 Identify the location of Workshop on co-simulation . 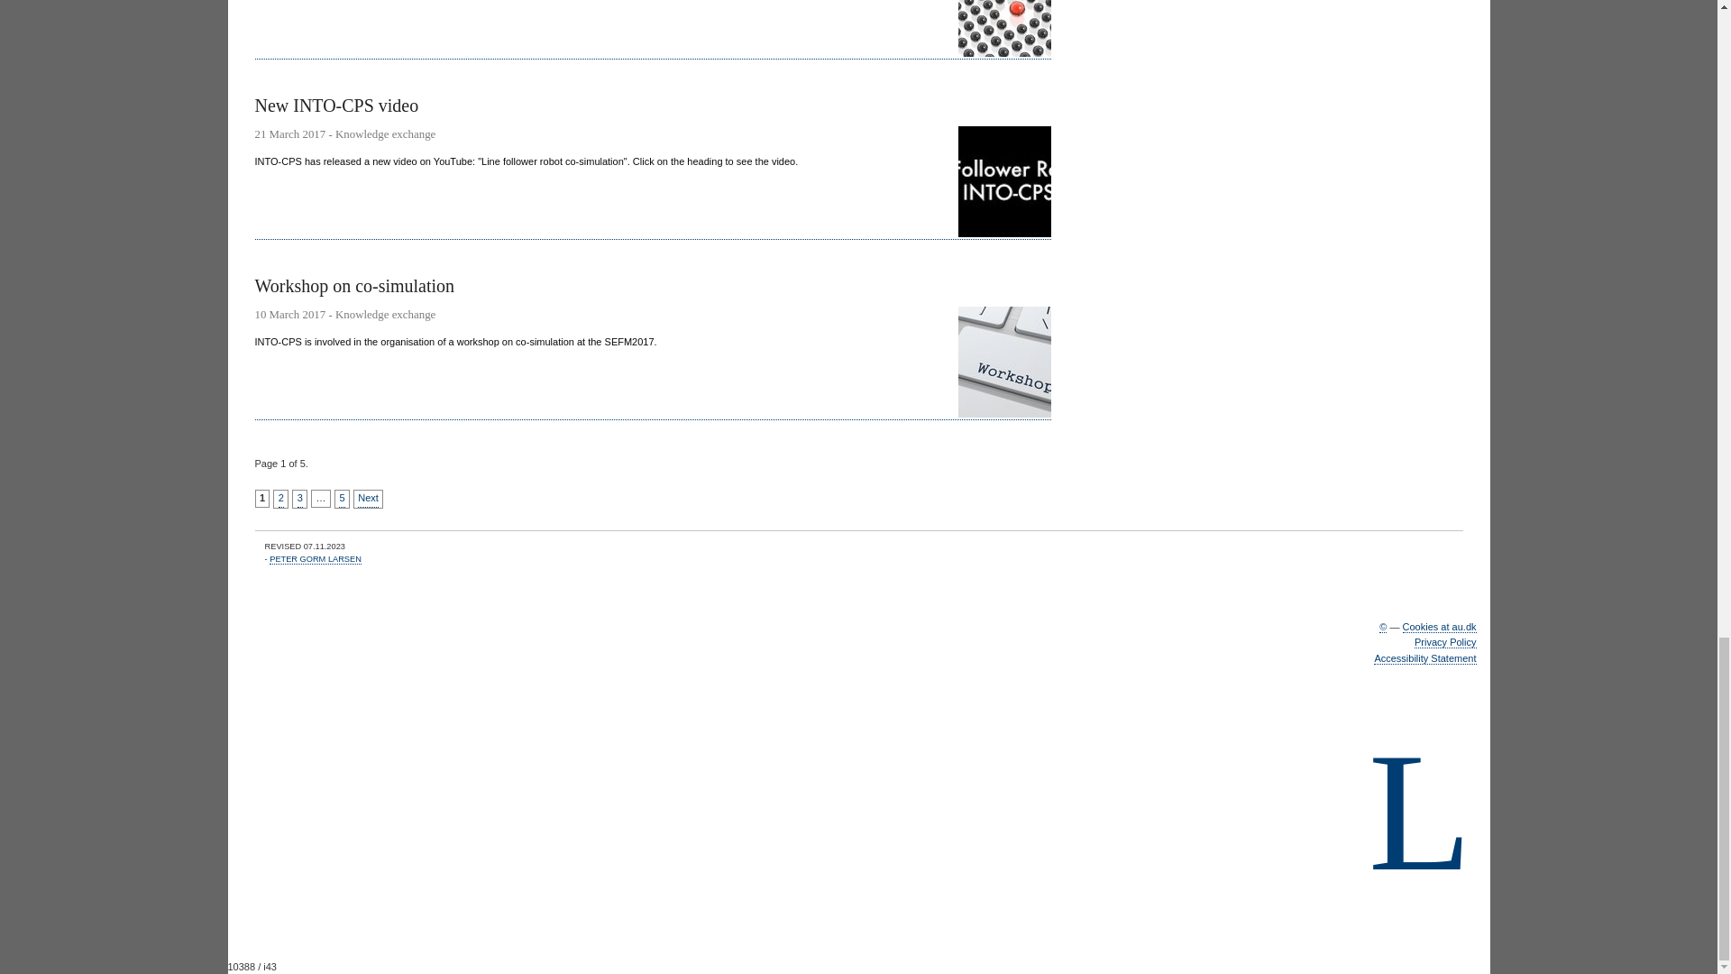
(653, 347).